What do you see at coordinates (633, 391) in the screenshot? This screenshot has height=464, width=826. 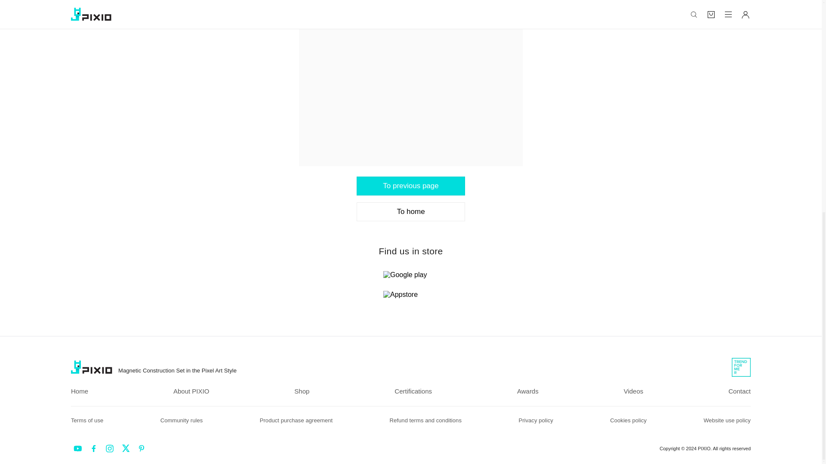 I see `Videos` at bounding box center [633, 391].